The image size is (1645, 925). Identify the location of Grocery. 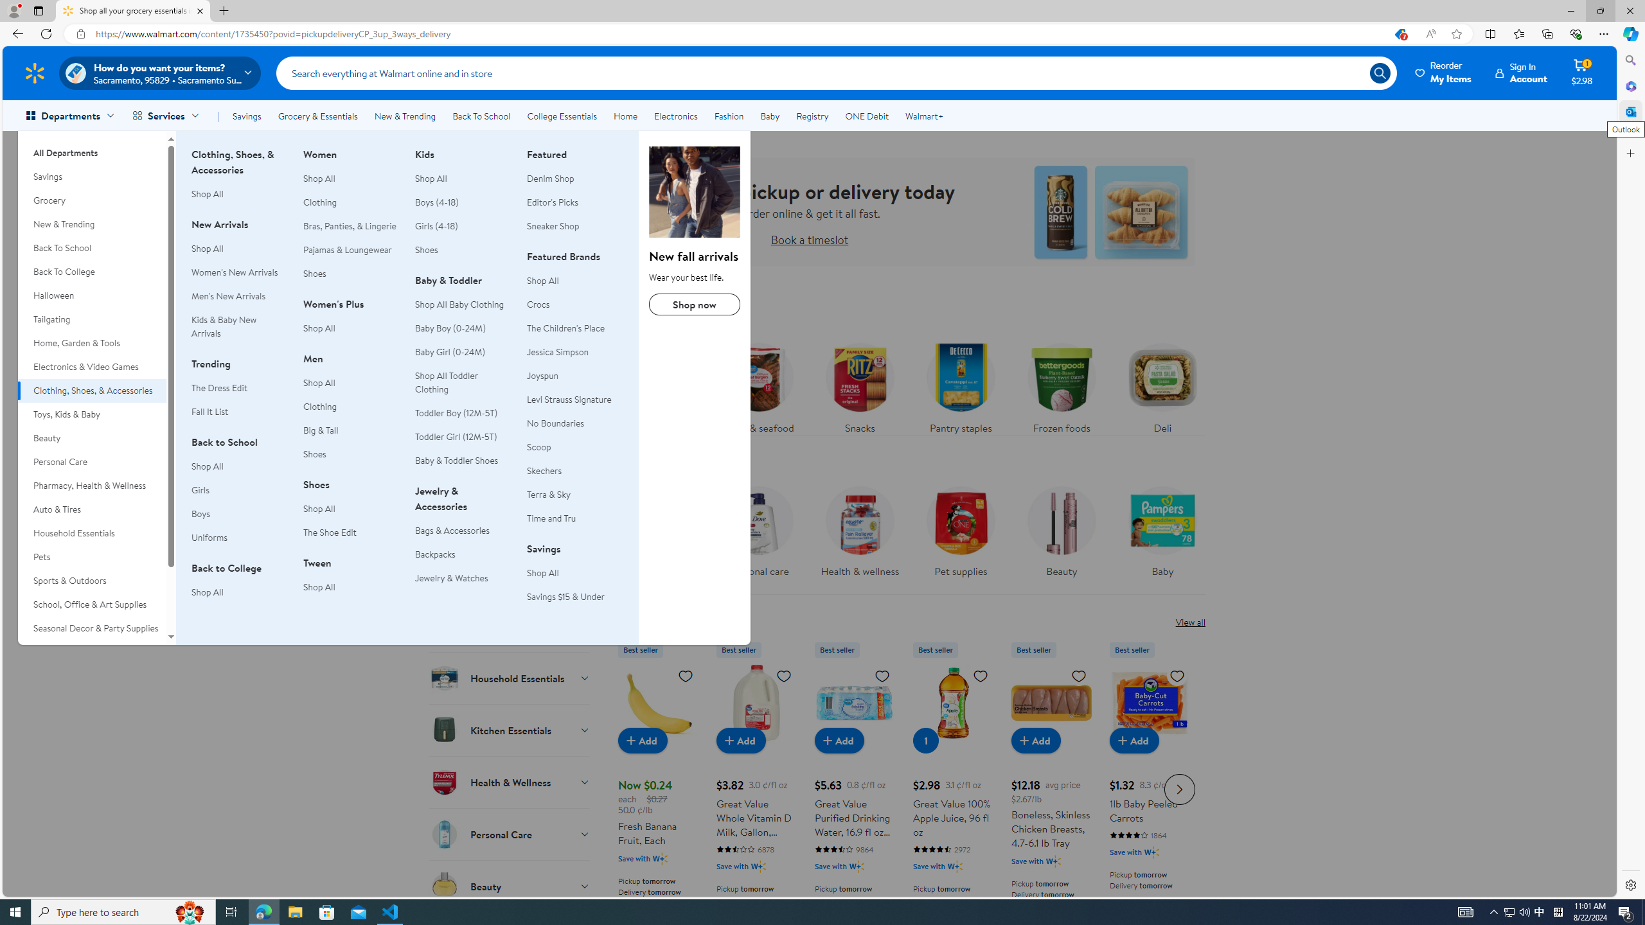
(92, 200).